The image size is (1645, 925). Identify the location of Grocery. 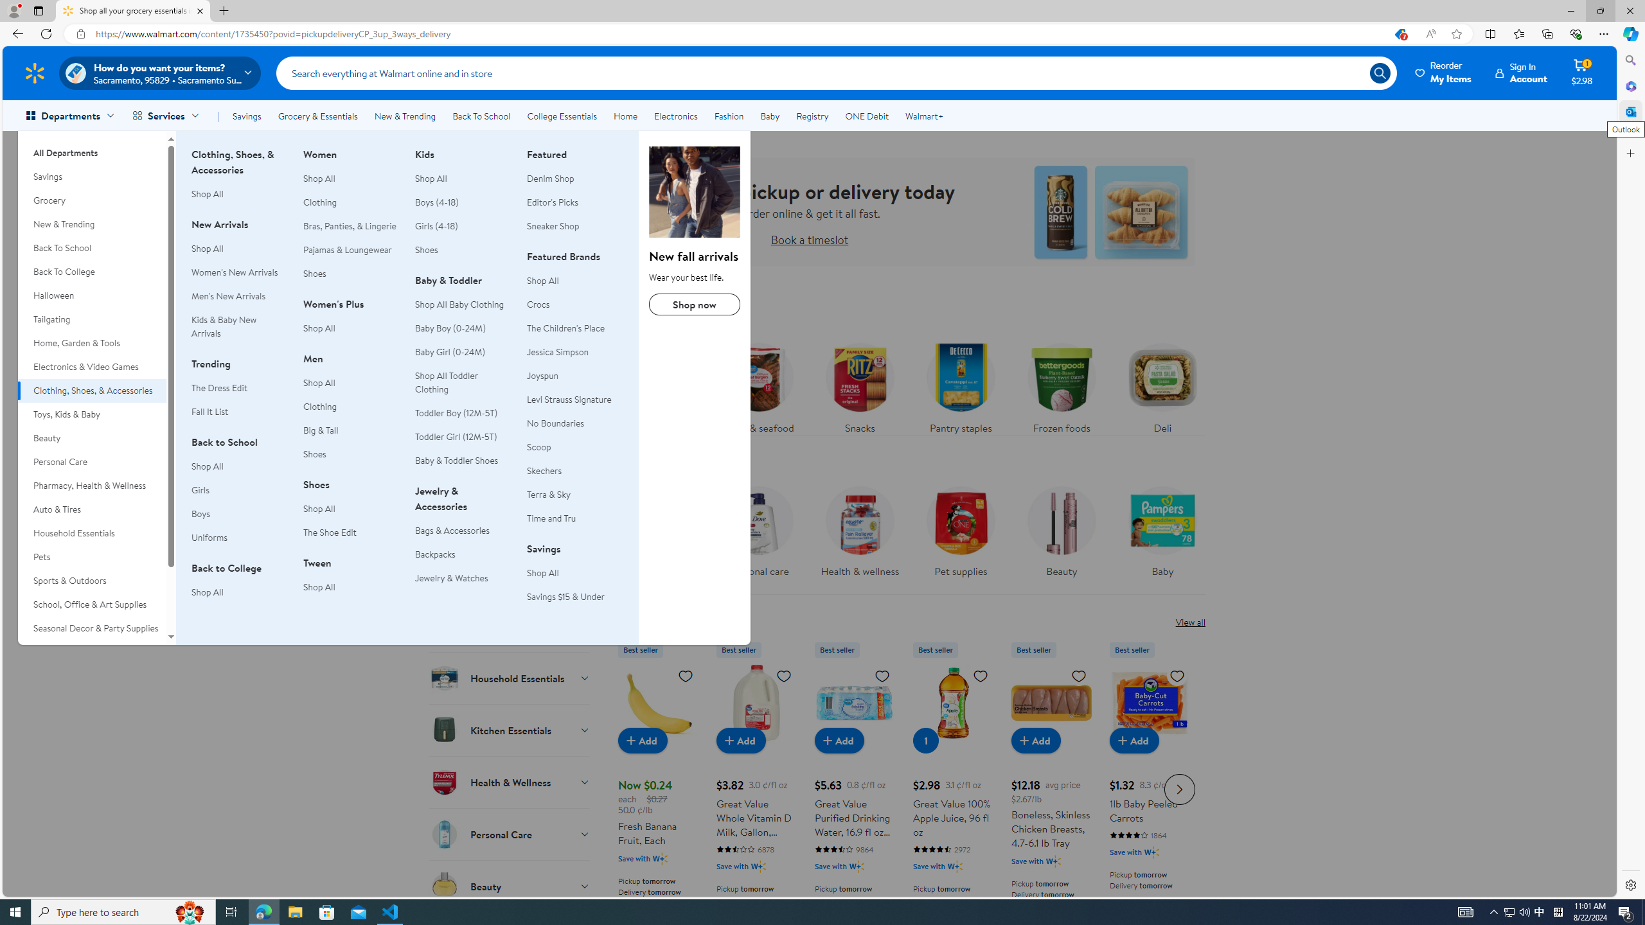
(92, 200).